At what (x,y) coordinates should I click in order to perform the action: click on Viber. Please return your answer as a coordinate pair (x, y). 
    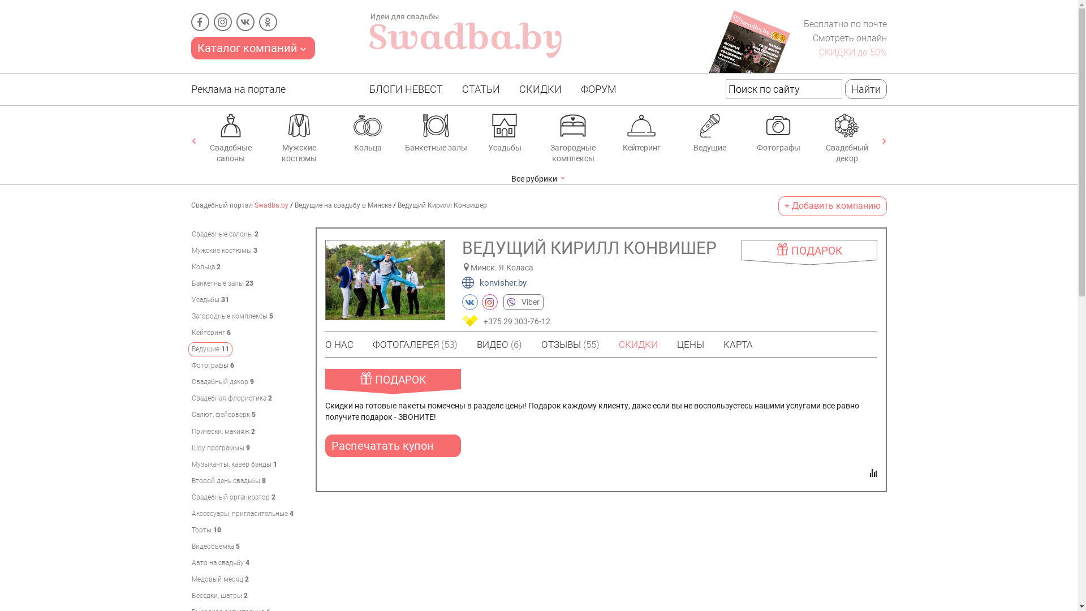
    Looking at the image, I should click on (524, 302).